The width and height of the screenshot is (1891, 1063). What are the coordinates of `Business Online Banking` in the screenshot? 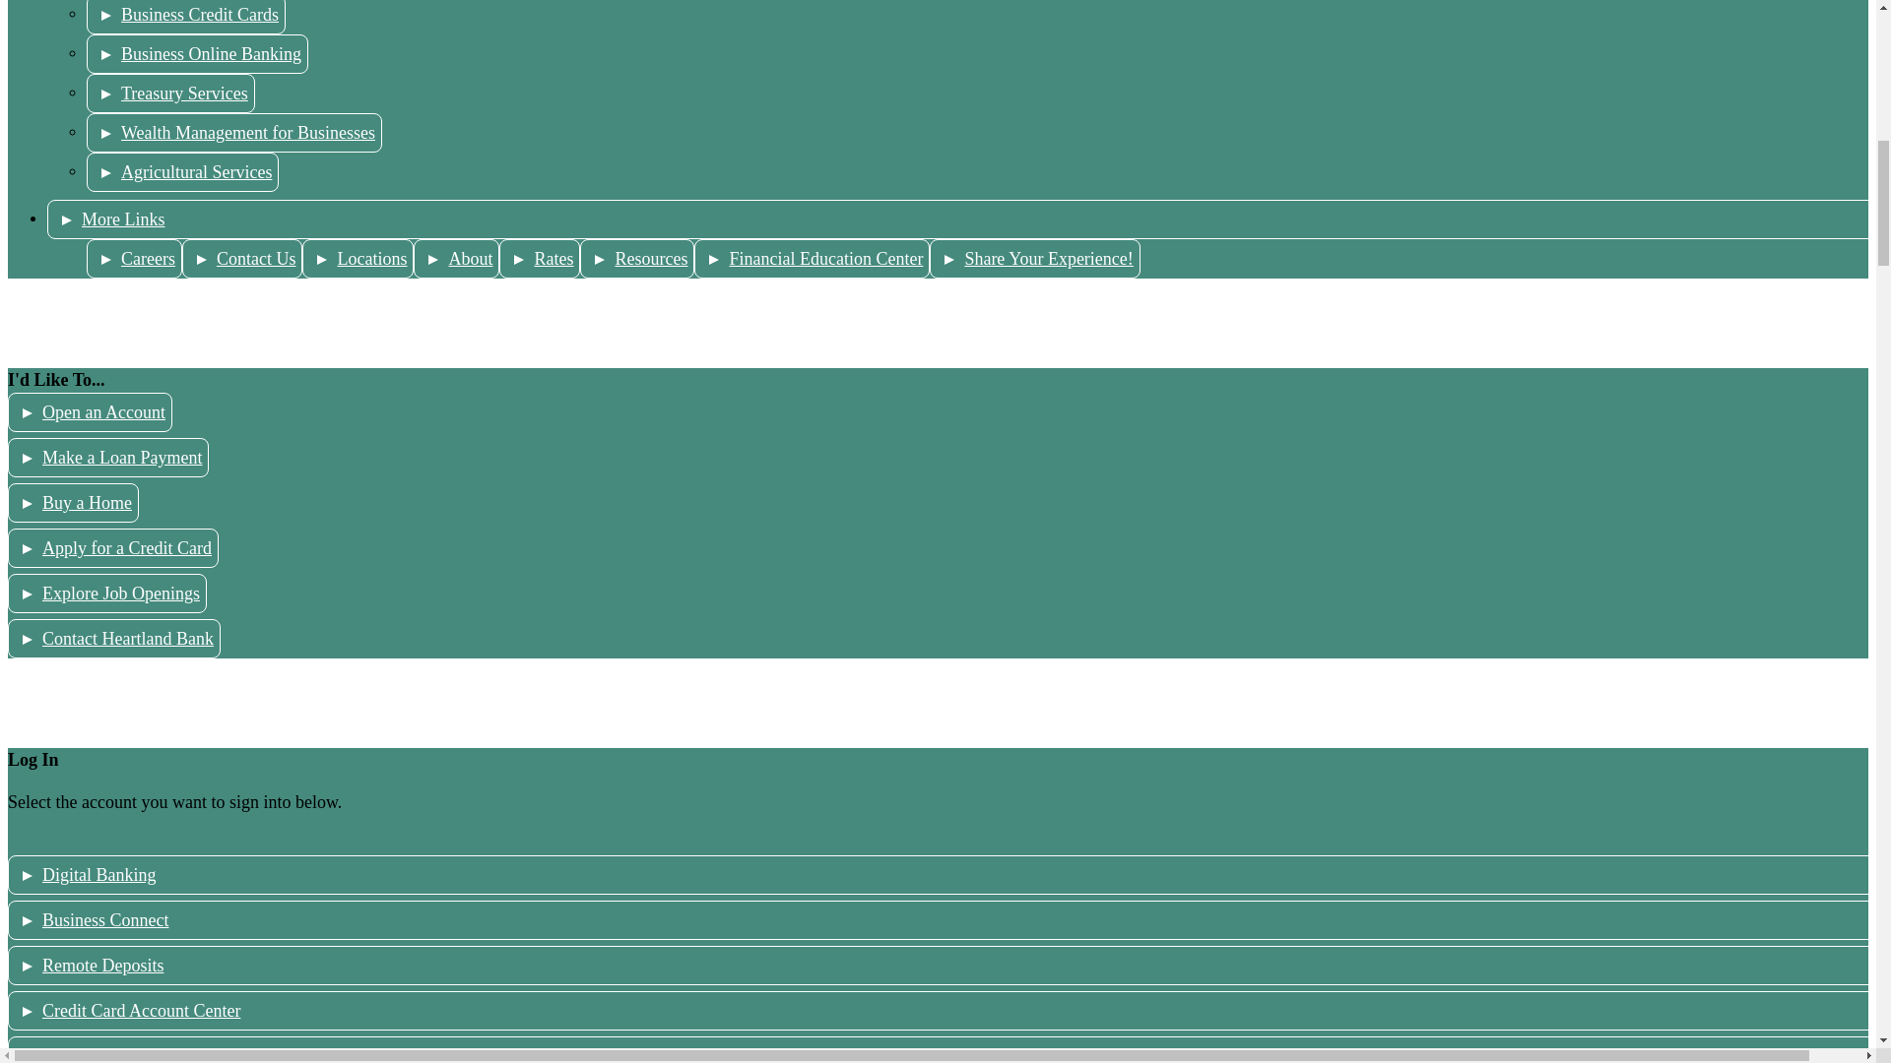 It's located at (197, 53).